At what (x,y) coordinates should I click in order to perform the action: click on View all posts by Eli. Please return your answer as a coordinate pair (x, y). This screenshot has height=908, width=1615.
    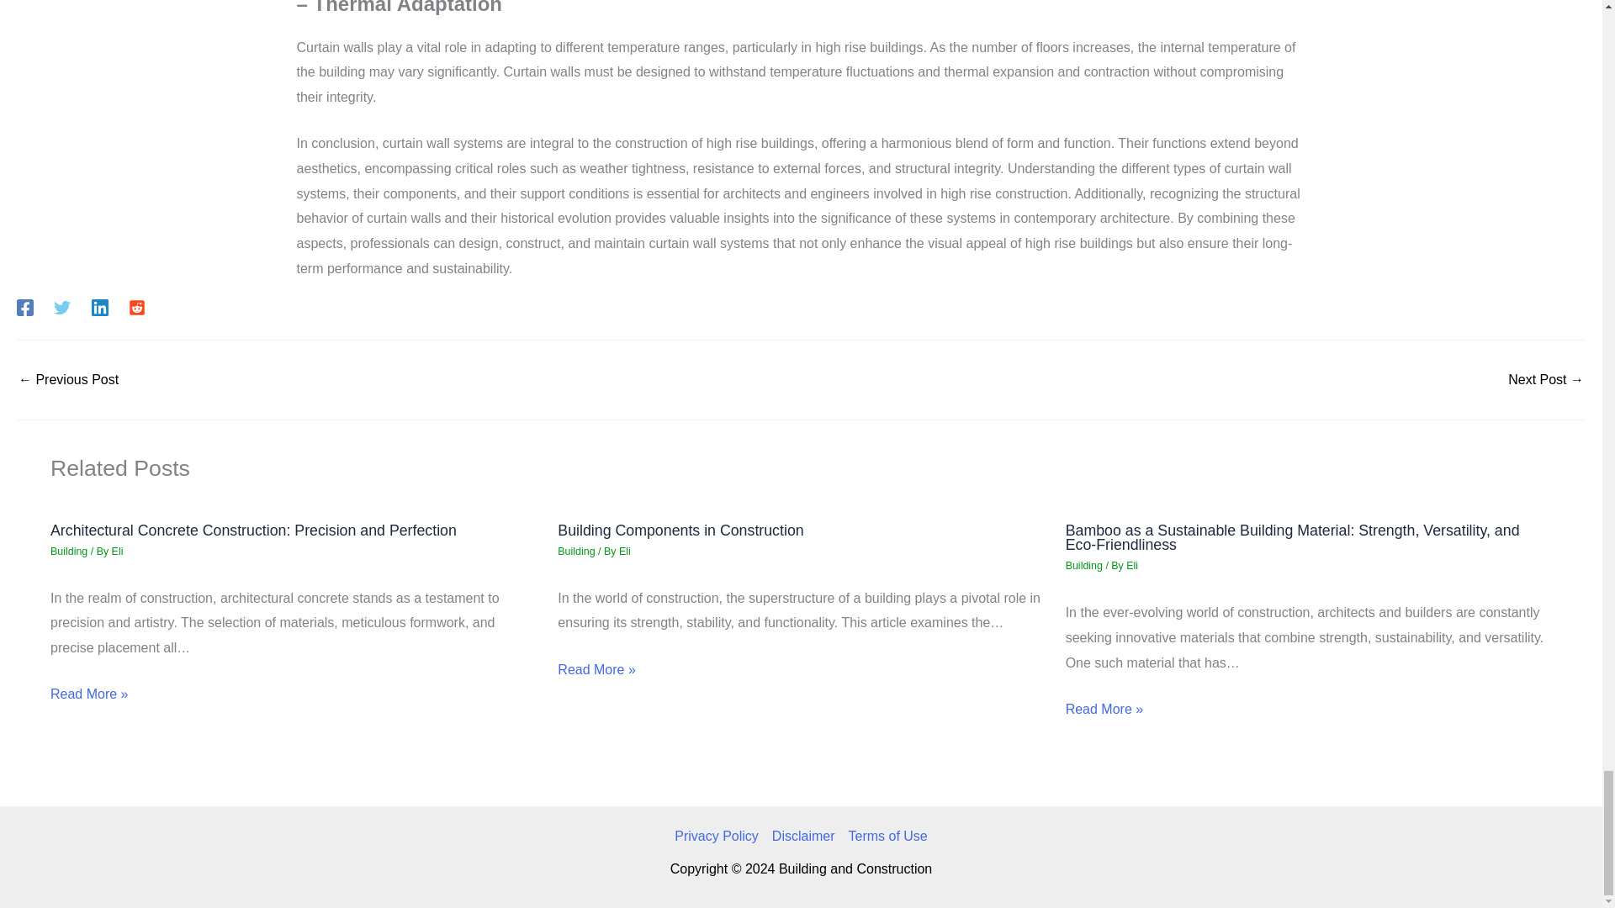
    Looking at the image, I should click on (1132, 566).